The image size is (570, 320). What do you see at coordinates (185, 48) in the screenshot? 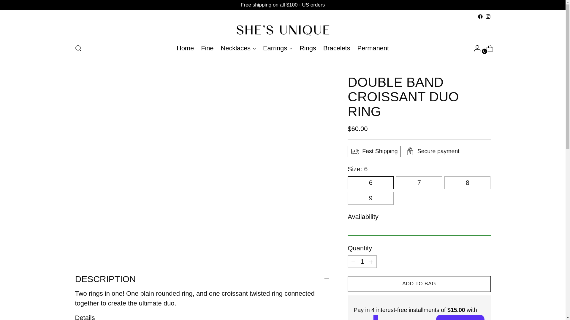
I see `Bracelets` at bounding box center [185, 48].